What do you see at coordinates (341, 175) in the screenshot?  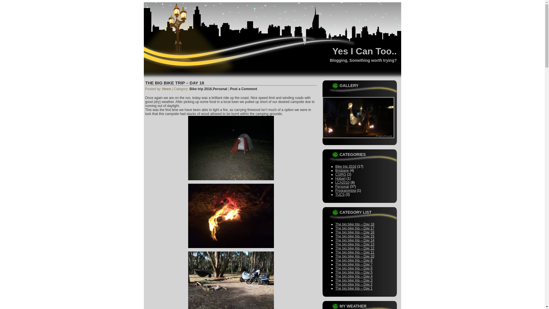 I see `CSIRO` at bounding box center [341, 175].